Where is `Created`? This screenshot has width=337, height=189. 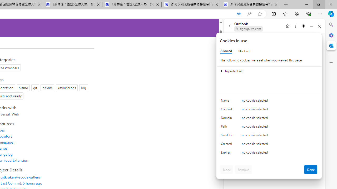
Created is located at coordinates (227, 145).